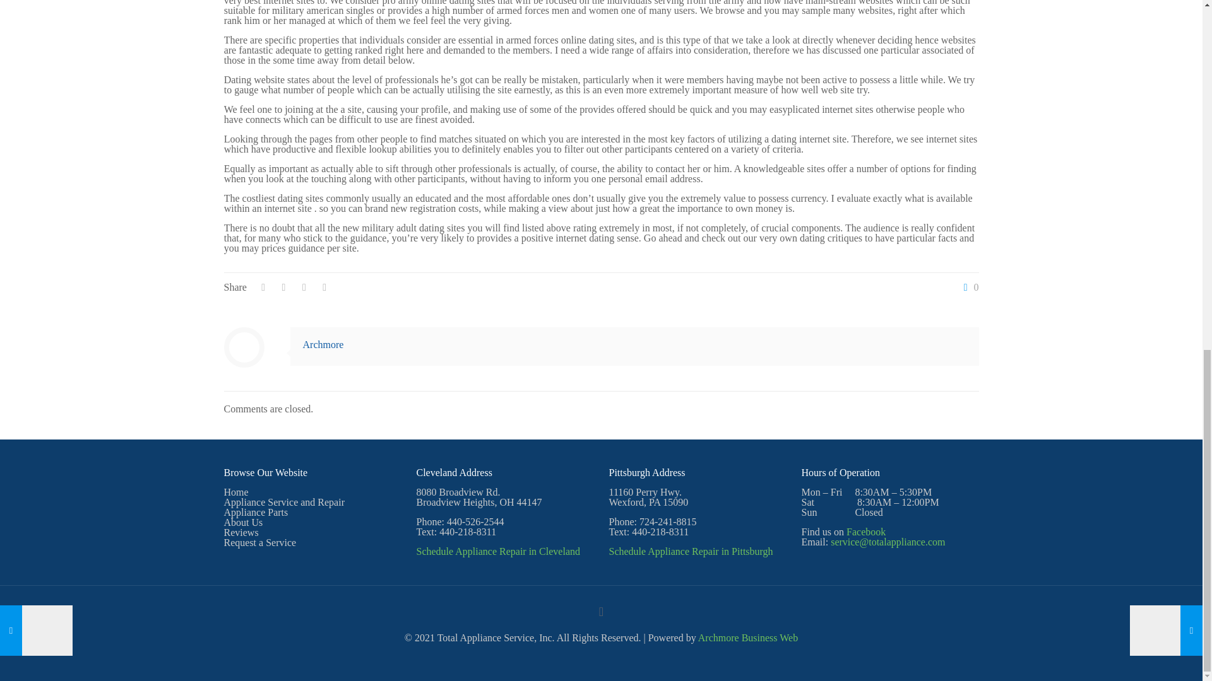  I want to click on Archmore Business Web, so click(747, 637).